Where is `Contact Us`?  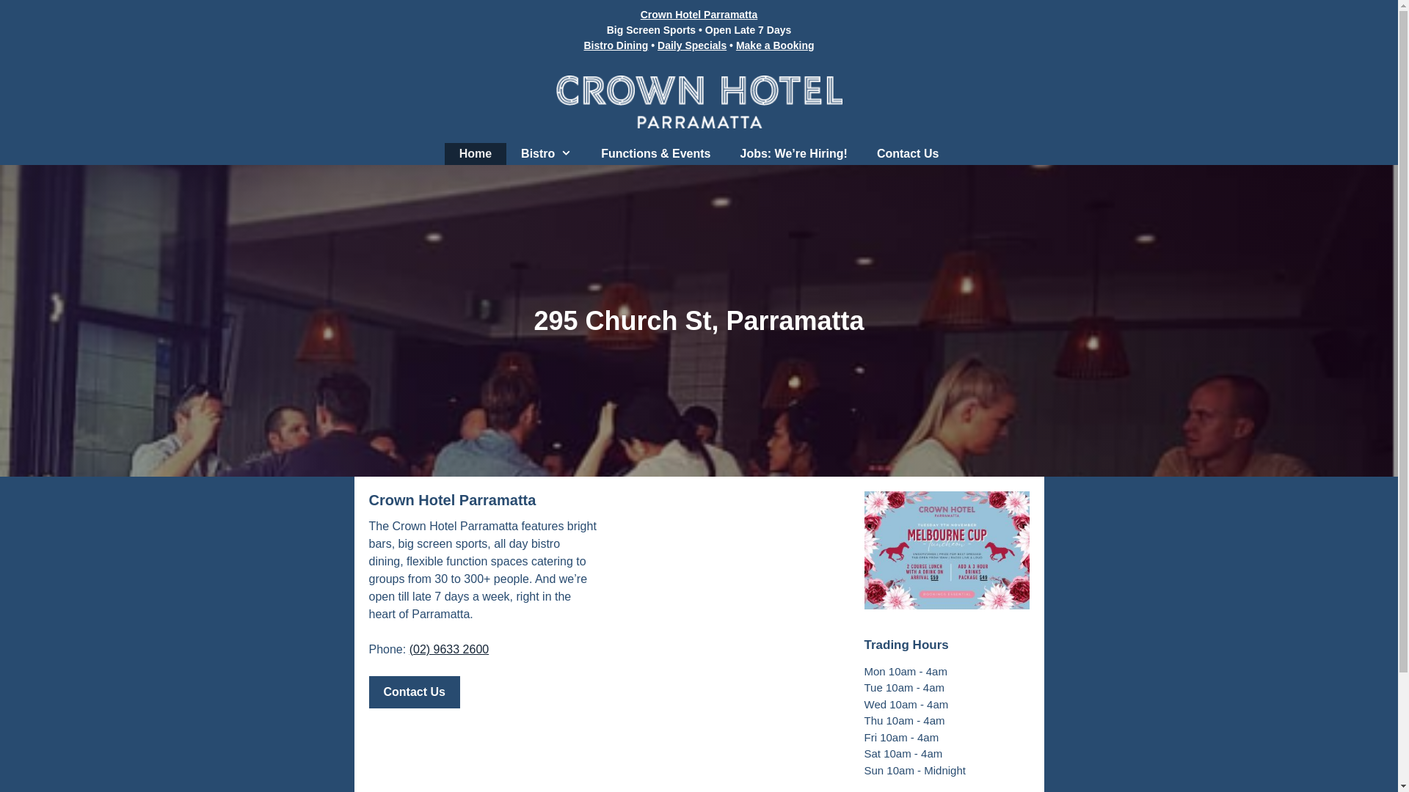
Contact Us is located at coordinates (908, 154).